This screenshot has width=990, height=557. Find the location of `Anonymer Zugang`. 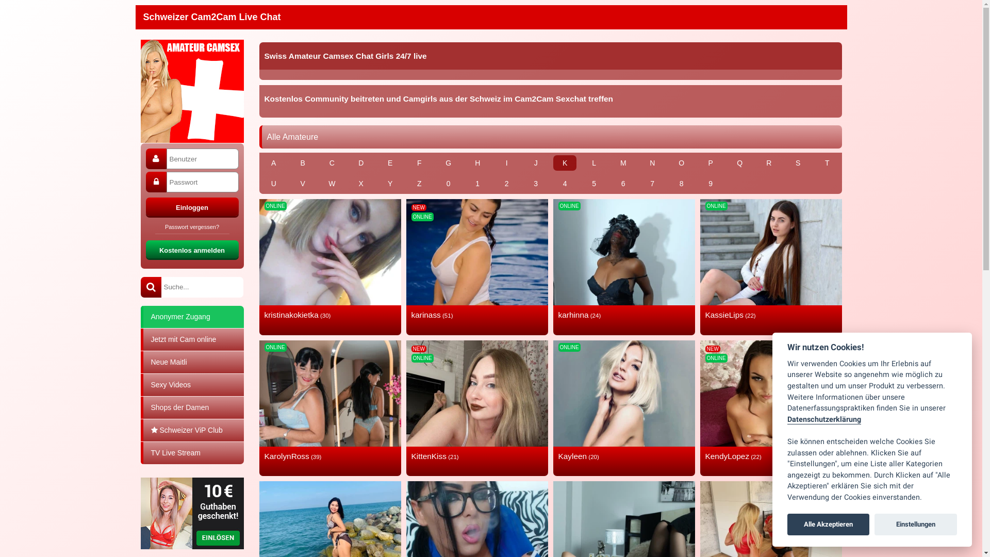

Anonymer Zugang is located at coordinates (192, 316).